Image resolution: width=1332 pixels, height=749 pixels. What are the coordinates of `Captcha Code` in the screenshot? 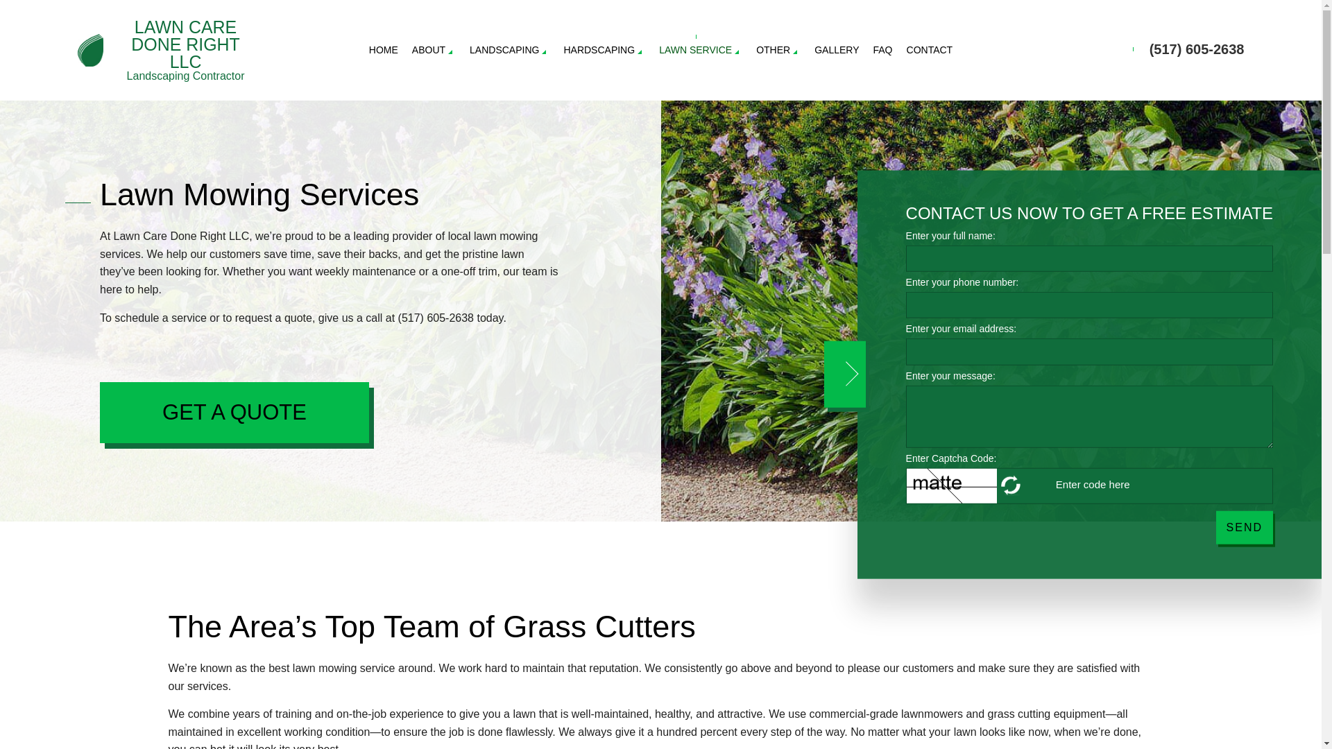 It's located at (1121, 484).